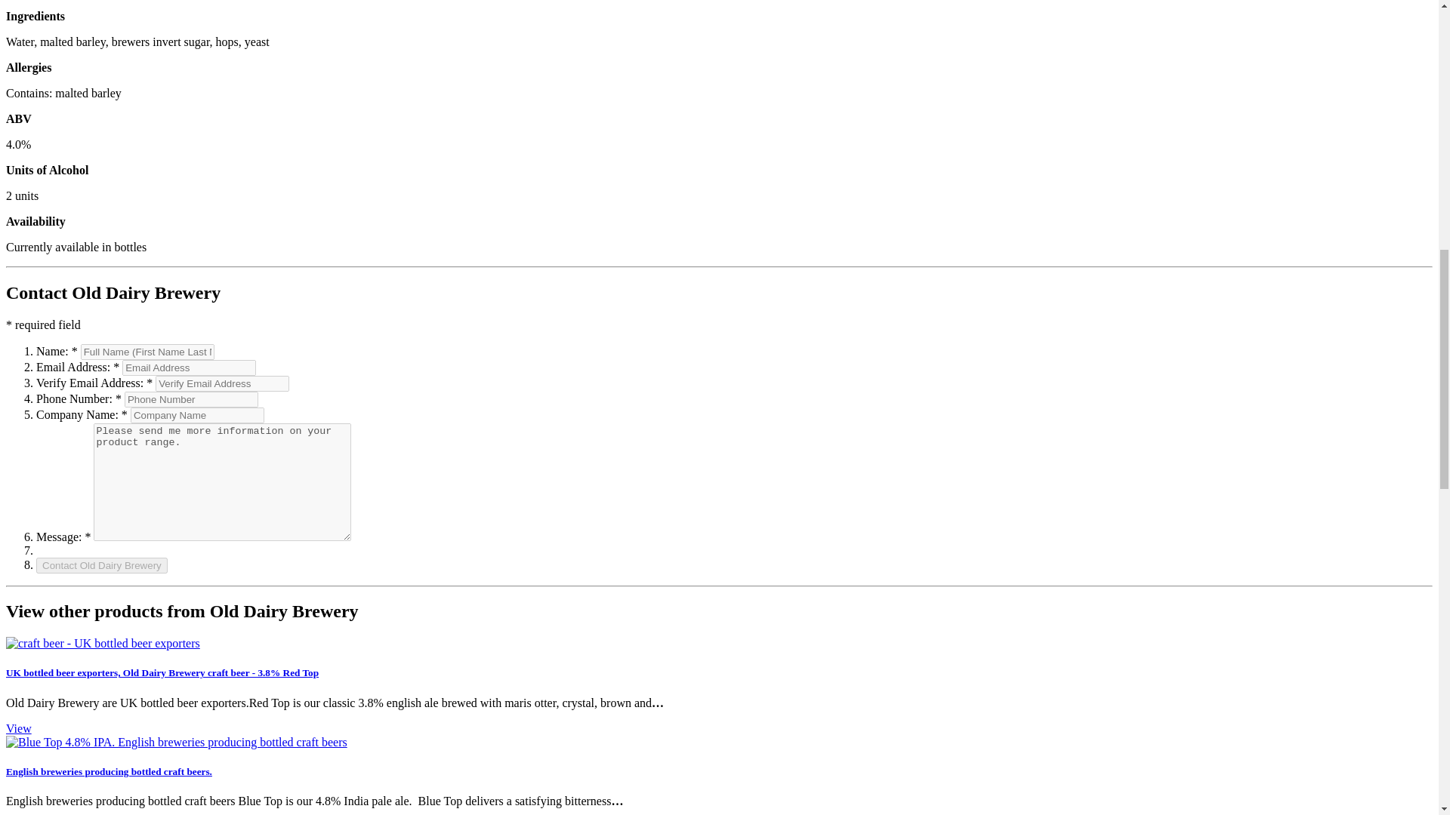 The image size is (1450, 815). What do you see at coordinates (102, 564) in the screenshot?
I see `Contact Old Dairy Brewery` at bounding box center [102, 564].